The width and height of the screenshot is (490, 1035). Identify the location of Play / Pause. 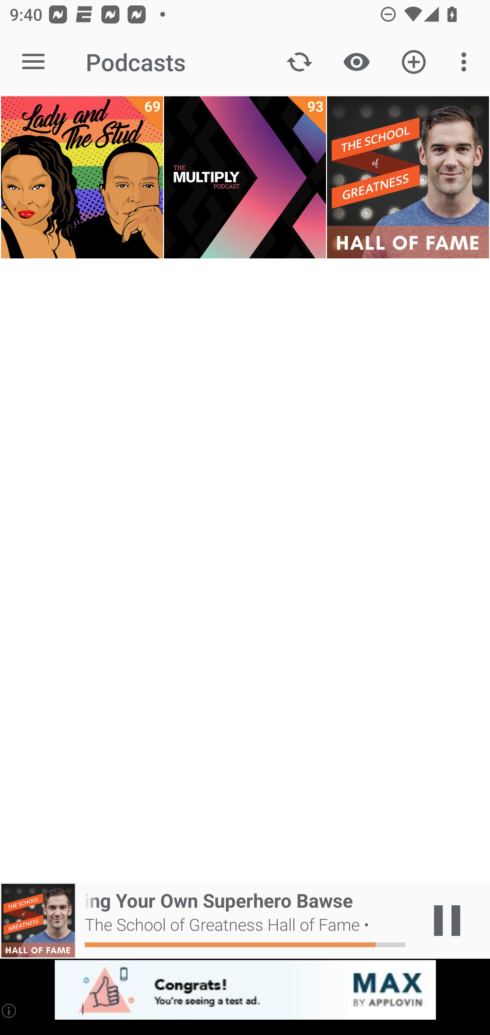
(447, 921).